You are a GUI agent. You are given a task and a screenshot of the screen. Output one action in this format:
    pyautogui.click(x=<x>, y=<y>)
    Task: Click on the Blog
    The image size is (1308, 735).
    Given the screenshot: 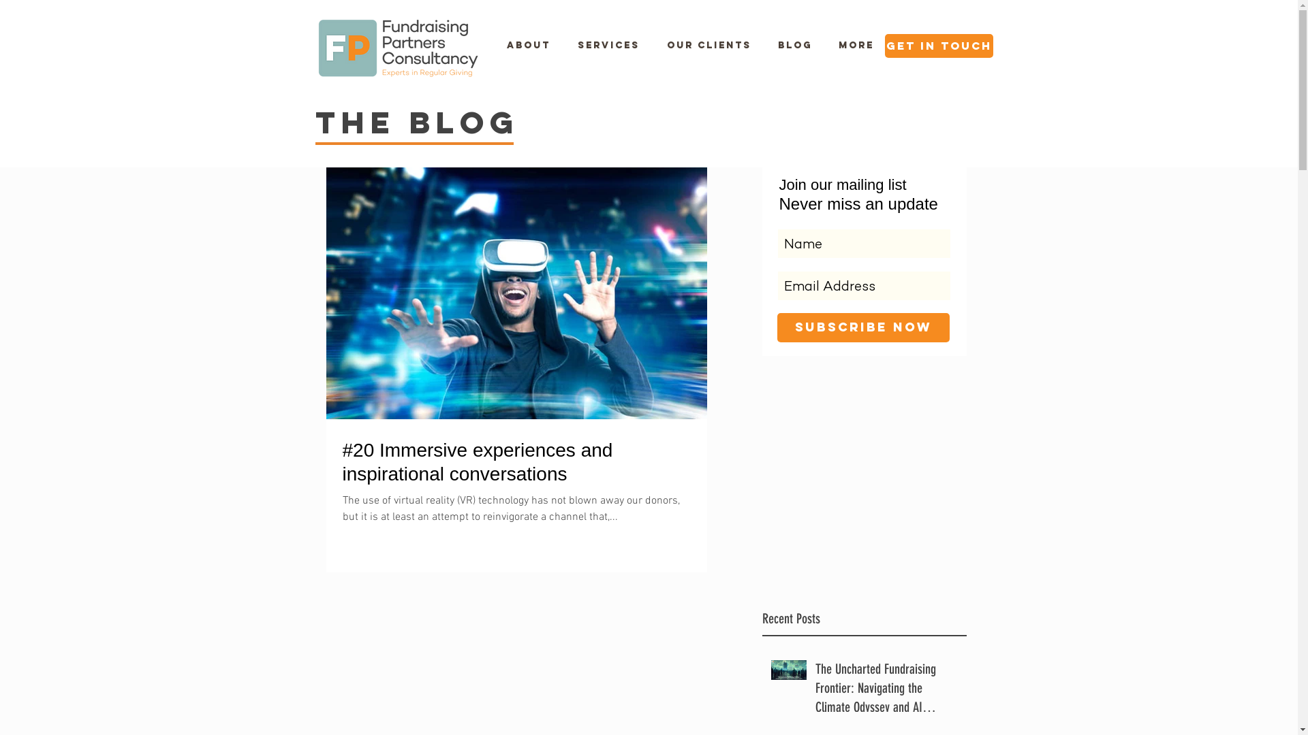 What is the action you would take?
    pyautogui.click(x=788, y=46)
    